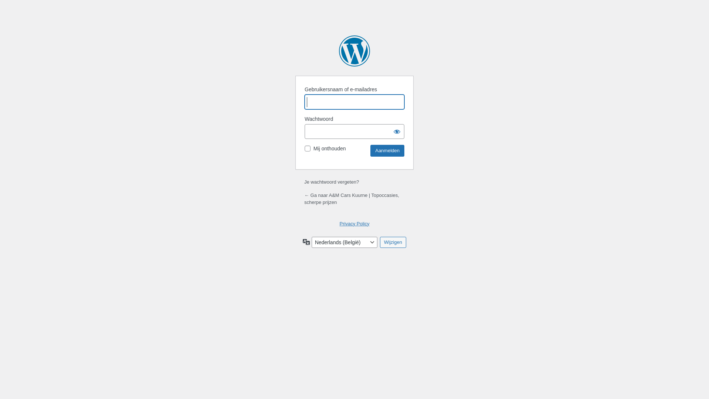 This screenshot has height=399, width=709. Describe the element at coordinates (393, 242) in the screenshot. I see `Wijzigen` at that location.